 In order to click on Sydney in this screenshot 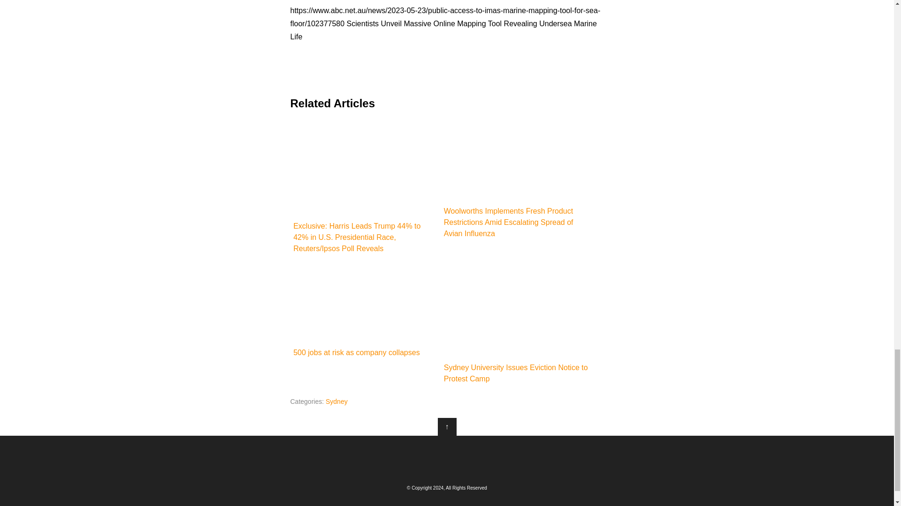, I will do `click(336, 401)`.